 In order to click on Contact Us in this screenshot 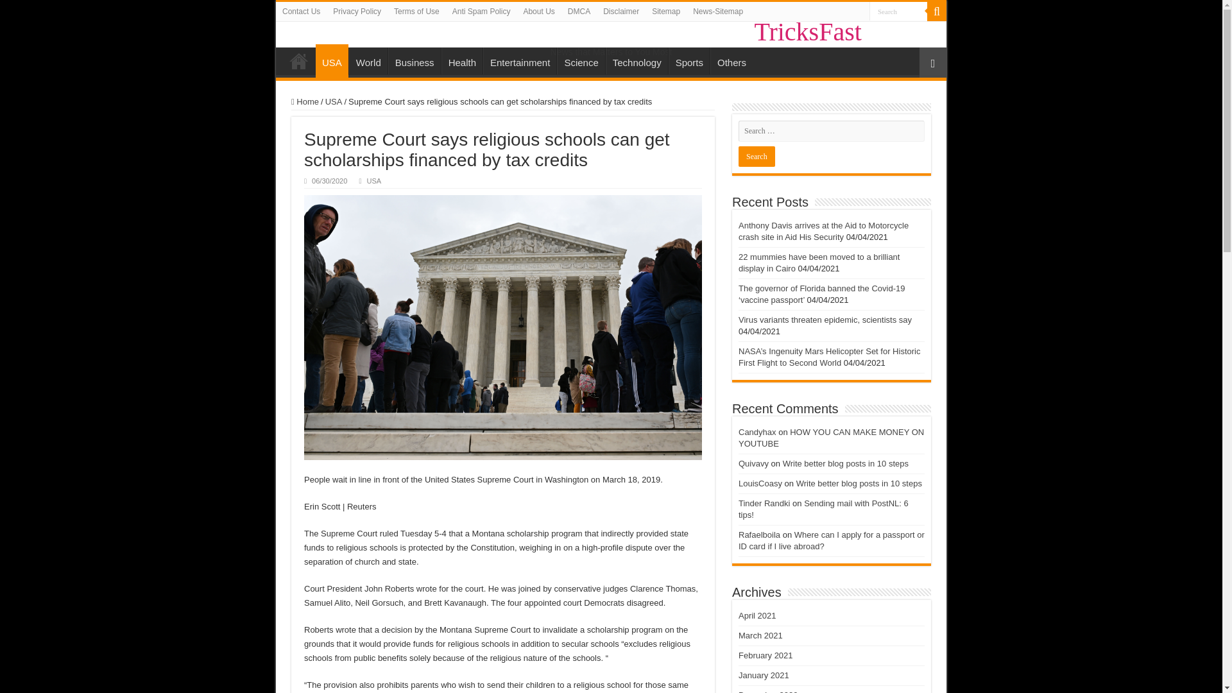, I will do `click(301, 12)`.